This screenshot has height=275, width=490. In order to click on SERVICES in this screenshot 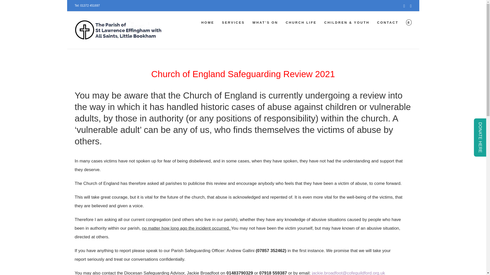, I will do `click(233, 22)`.